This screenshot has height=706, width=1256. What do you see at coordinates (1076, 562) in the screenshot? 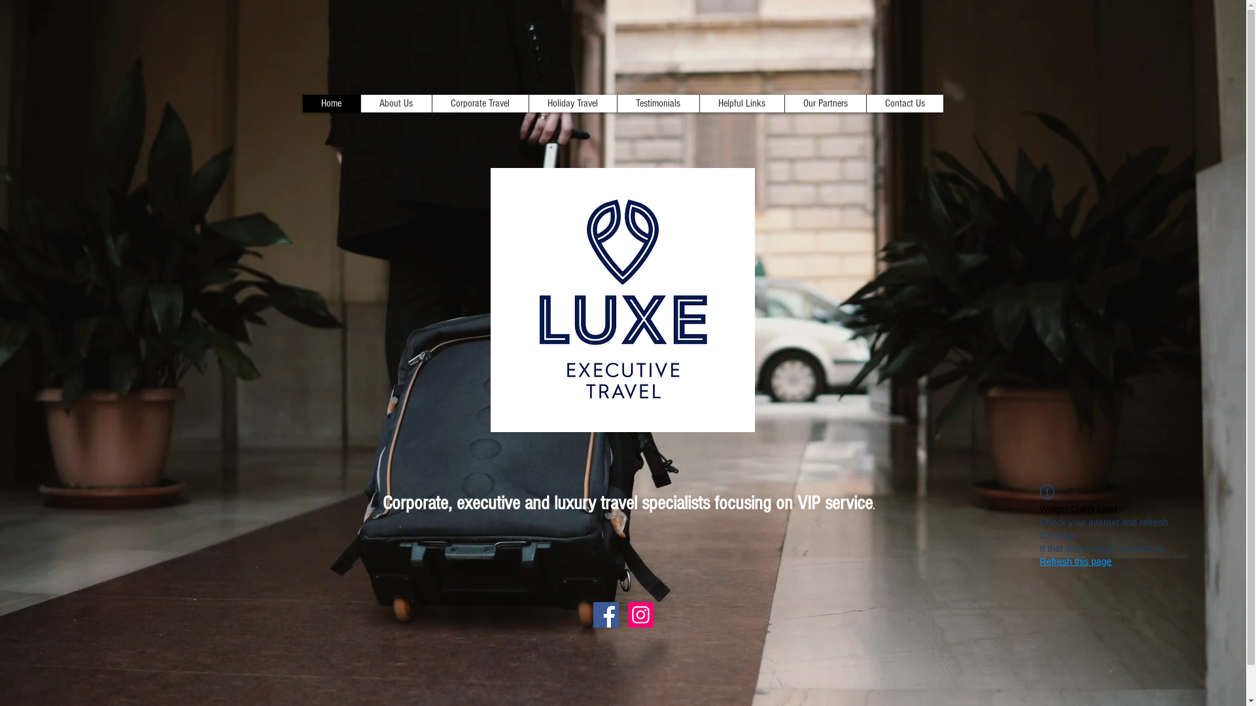
I see `Refresh this page` at bounding box center [1076, 562].